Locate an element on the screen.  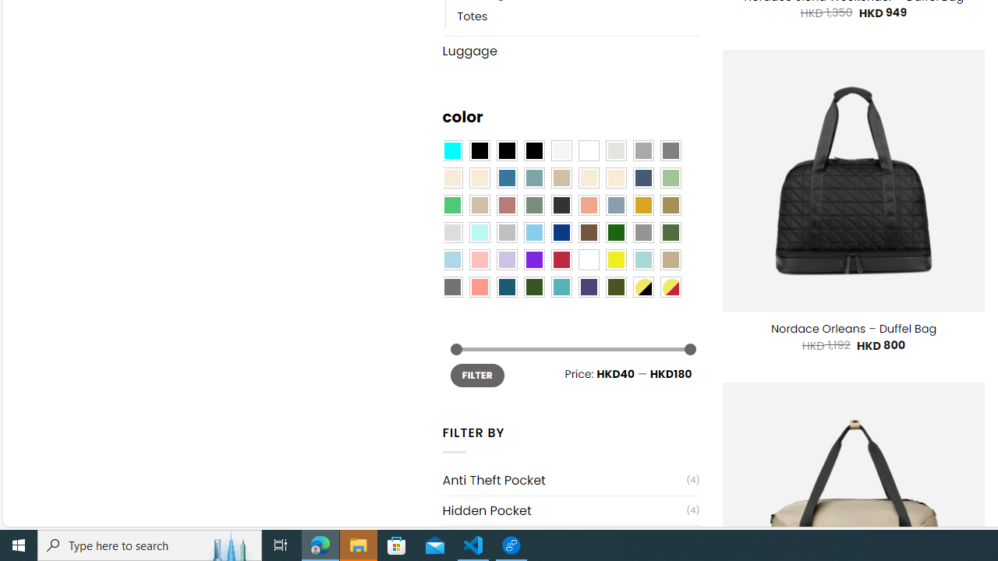
Luggage is located at coordinates (571, 50).